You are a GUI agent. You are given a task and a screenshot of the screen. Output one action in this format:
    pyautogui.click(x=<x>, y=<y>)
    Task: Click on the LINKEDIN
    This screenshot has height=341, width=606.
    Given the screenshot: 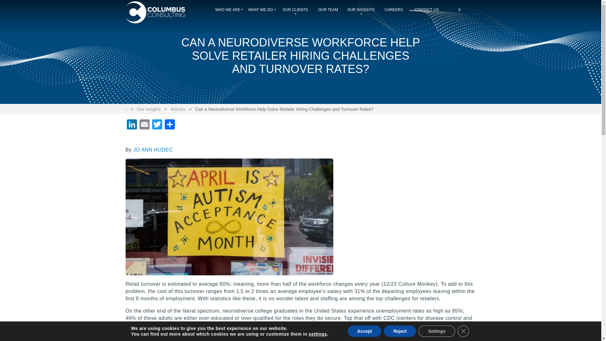 What is the action you would take?
    pyautogui.click(x=132, y=125)
    